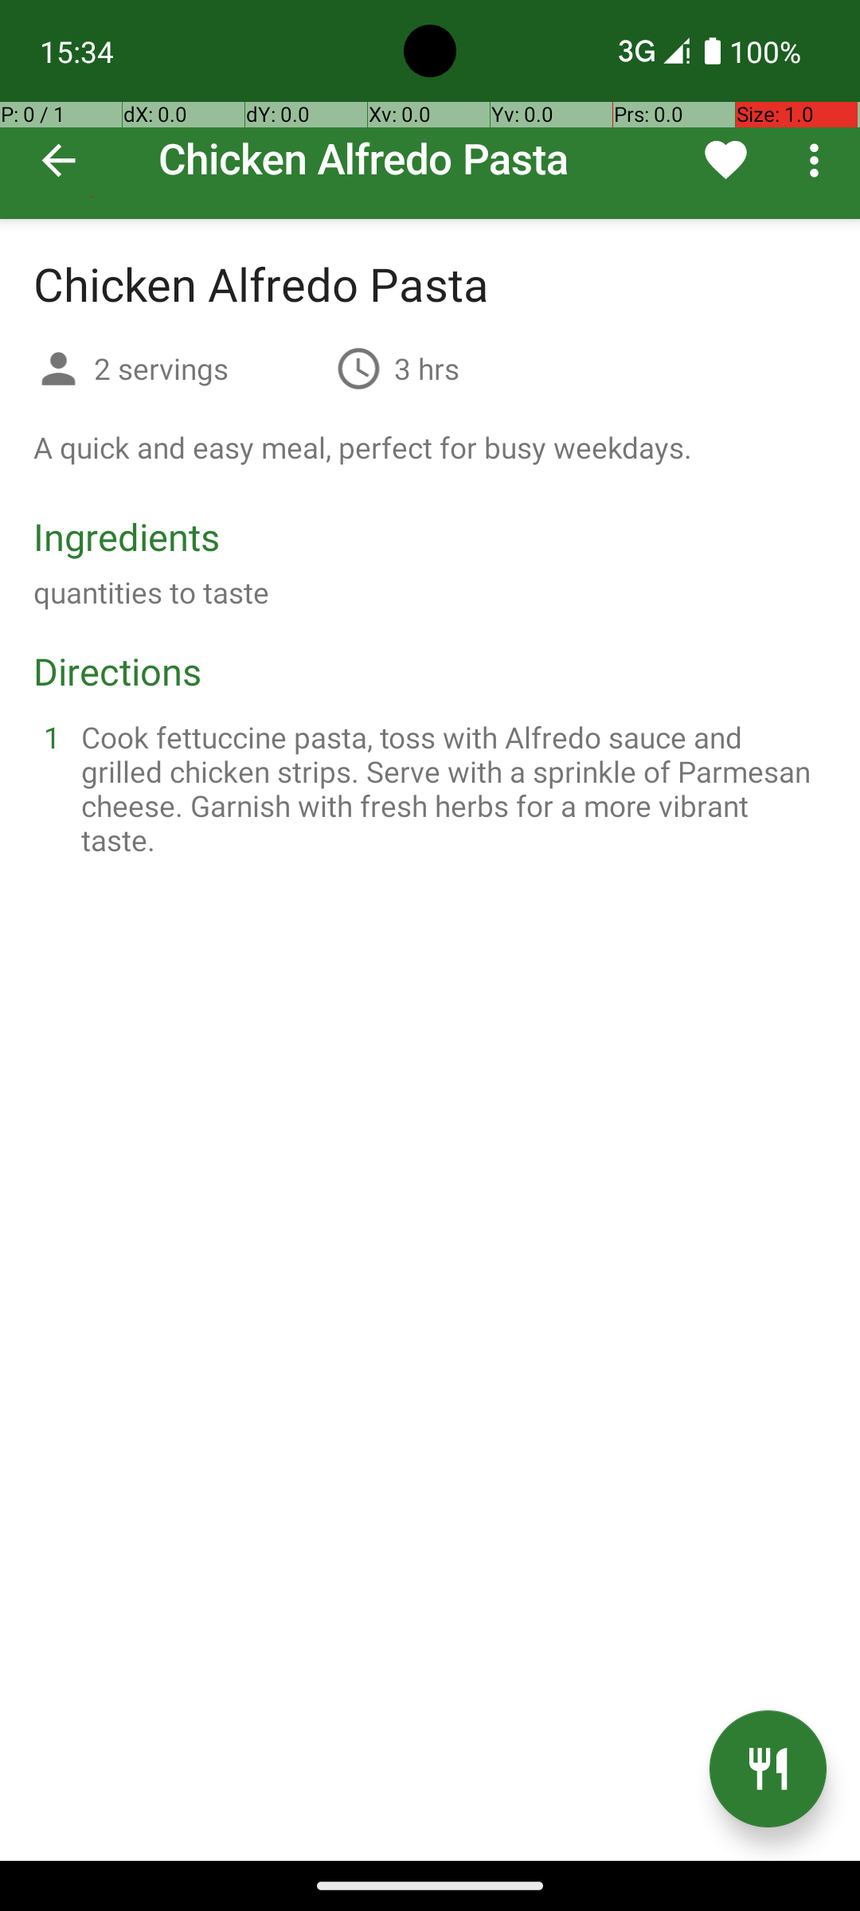 Image resolution: width=860 pixels, height=1911 pixels. What do you see at coordinates (430, 110) in the screenshot?
I see `Chicken Alfredo Pasta` at bounding box center [430, 110].